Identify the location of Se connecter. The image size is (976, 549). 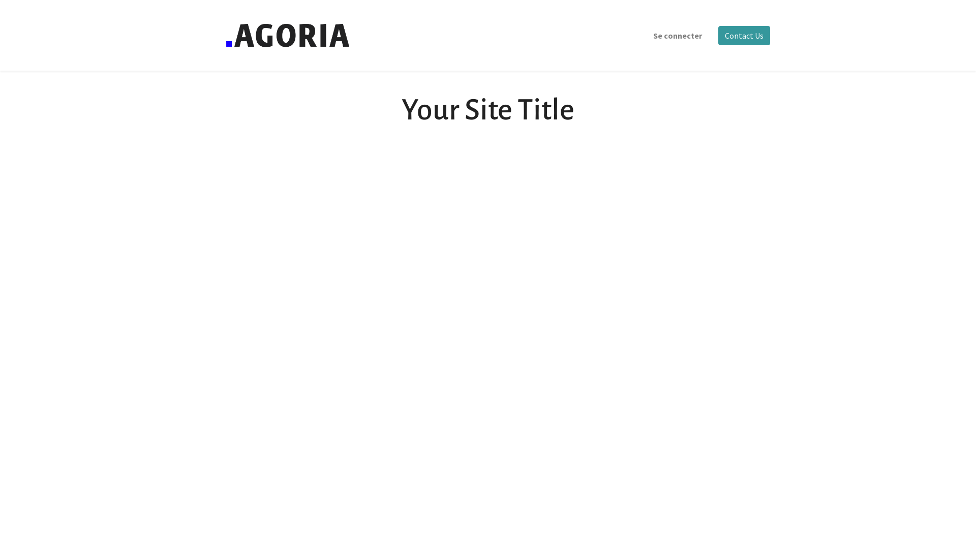
(678, 36).